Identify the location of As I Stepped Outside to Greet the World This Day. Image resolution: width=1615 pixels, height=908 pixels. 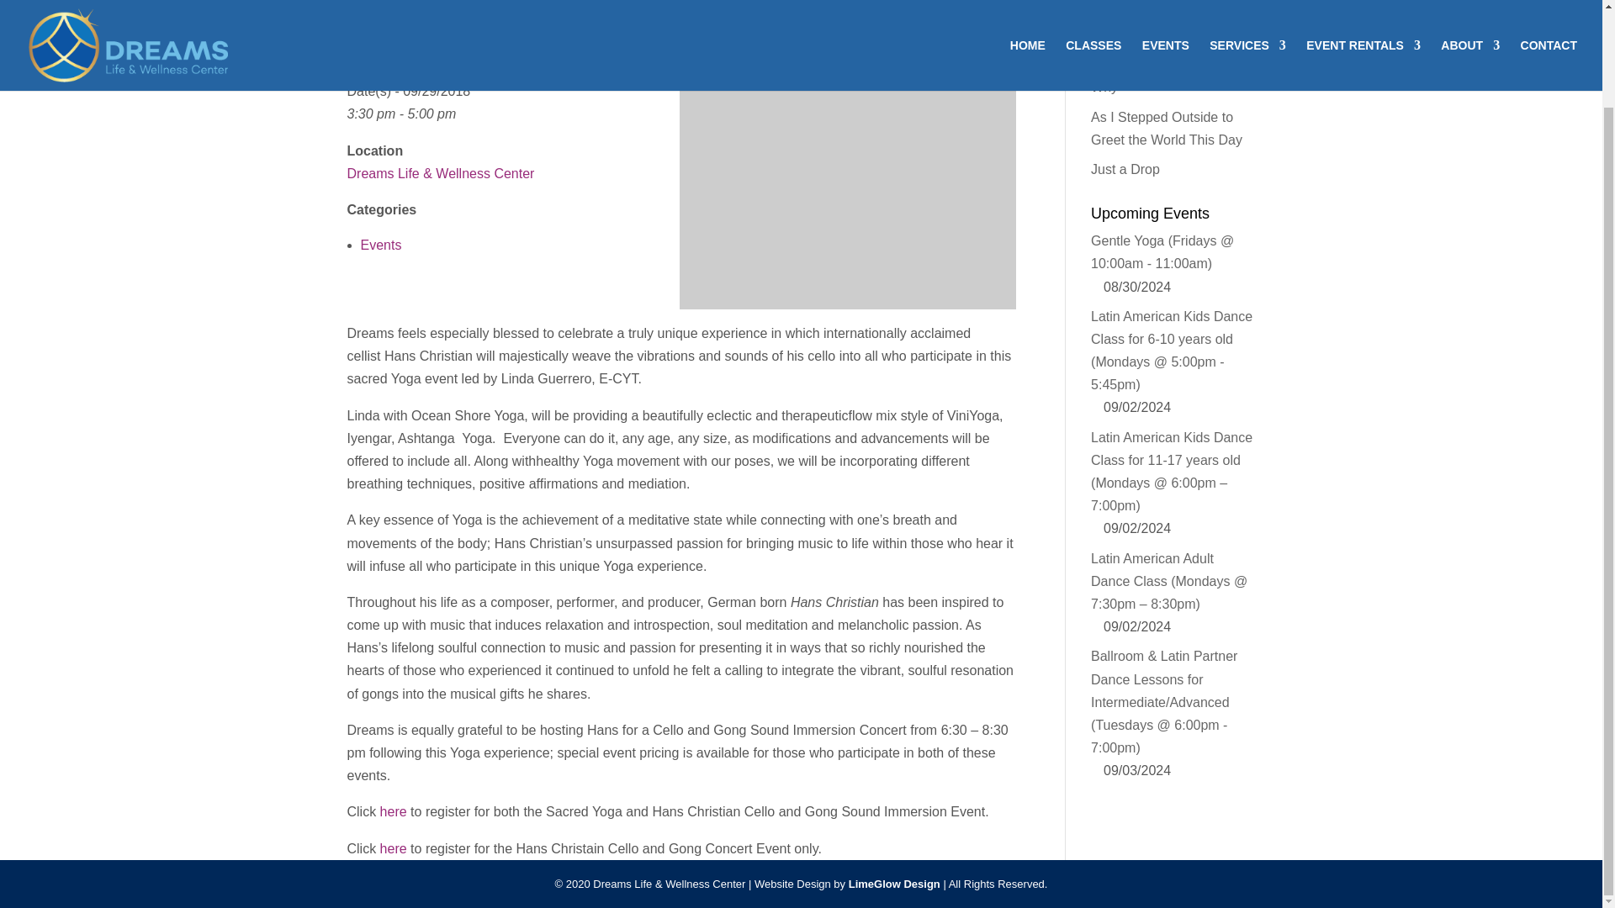
(1166, 128).